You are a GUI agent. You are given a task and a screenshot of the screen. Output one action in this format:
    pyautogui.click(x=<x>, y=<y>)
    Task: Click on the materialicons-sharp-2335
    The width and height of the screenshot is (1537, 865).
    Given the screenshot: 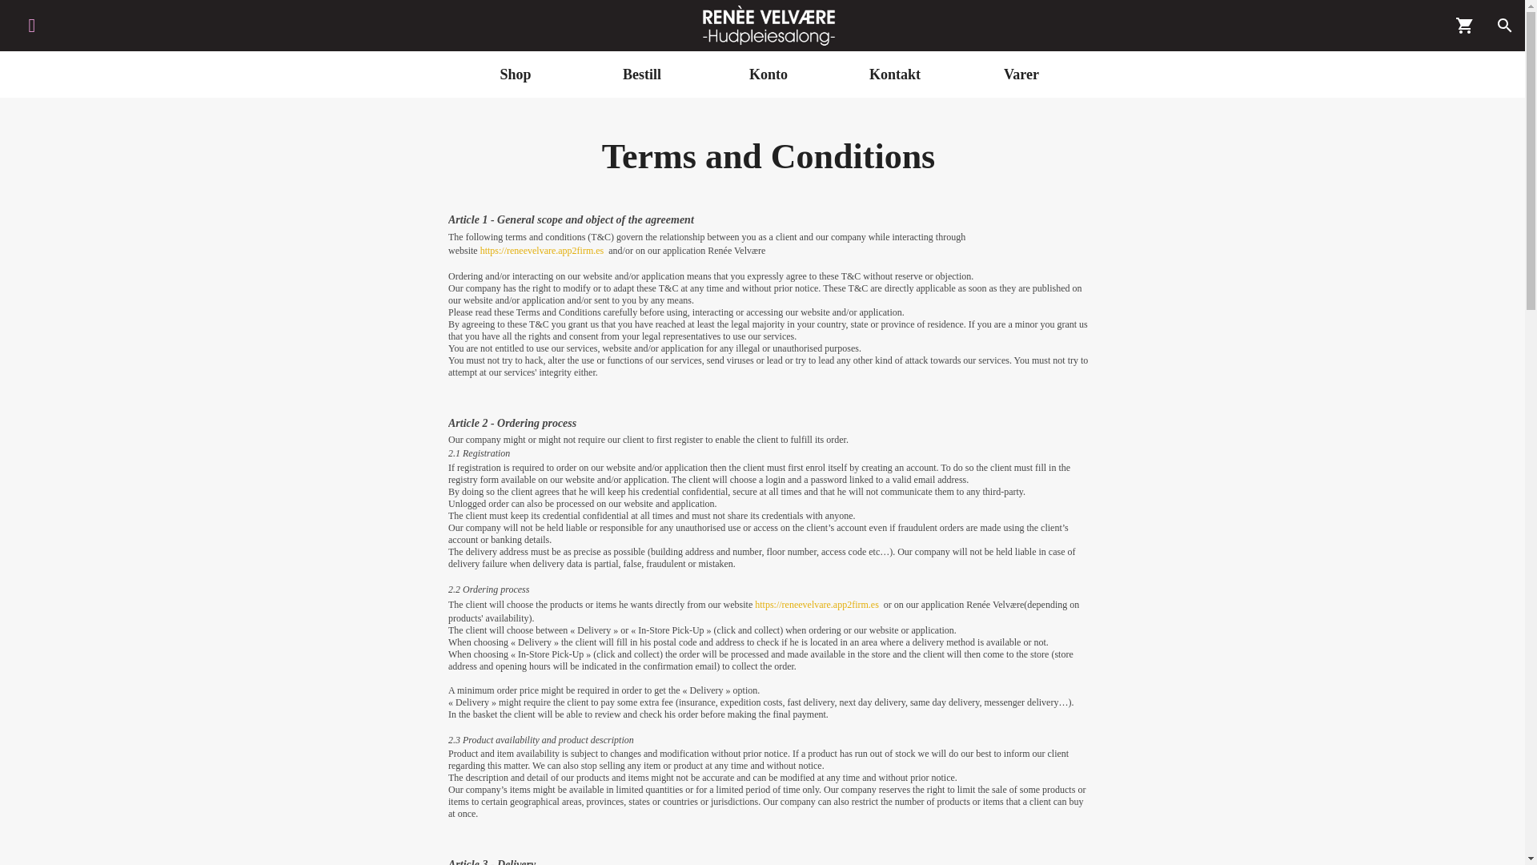 What is the action you would take?
    pyautogui.click(x=1465, y=26)
    